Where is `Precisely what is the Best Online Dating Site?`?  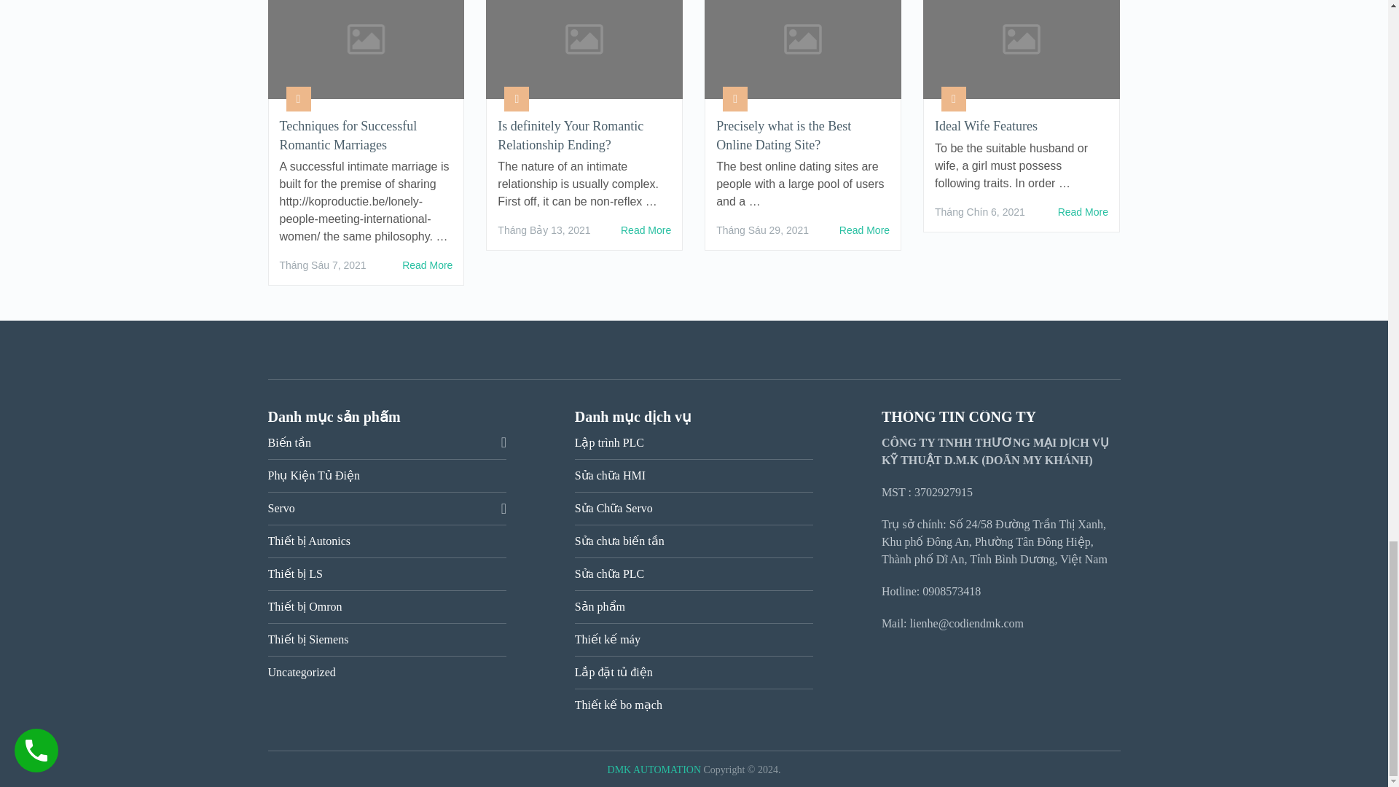 Precisely what is the Best Online Dating Site? is located at coordinates (864, 230).